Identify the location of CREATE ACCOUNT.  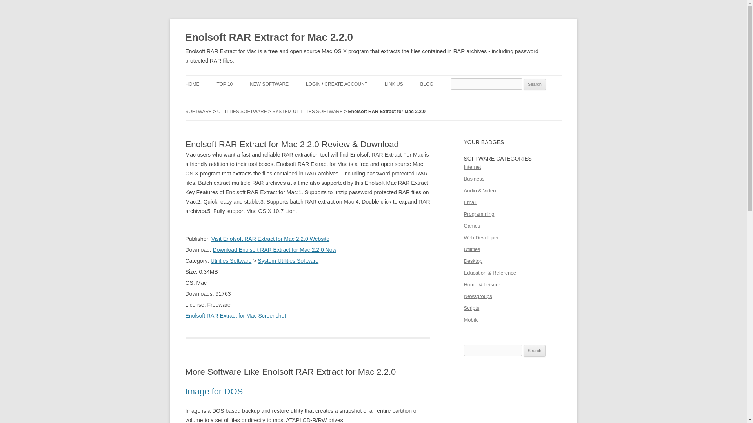
(346, 84).